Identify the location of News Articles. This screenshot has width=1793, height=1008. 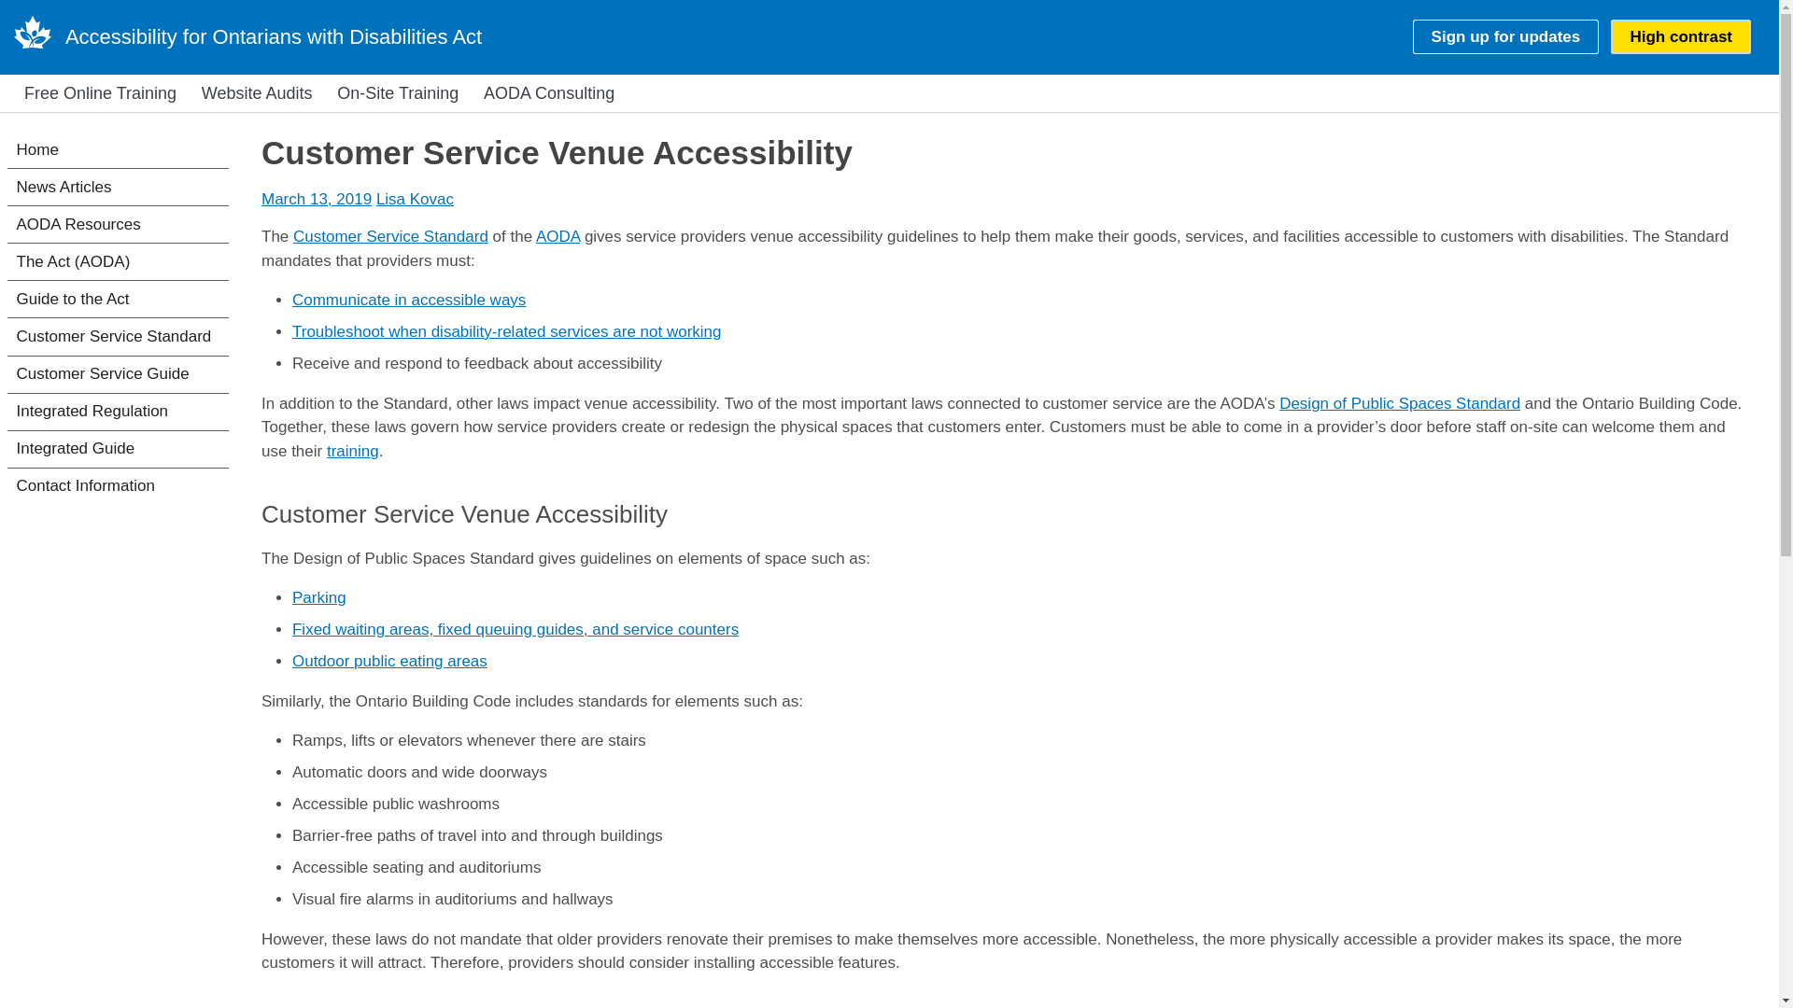
(118, 187).